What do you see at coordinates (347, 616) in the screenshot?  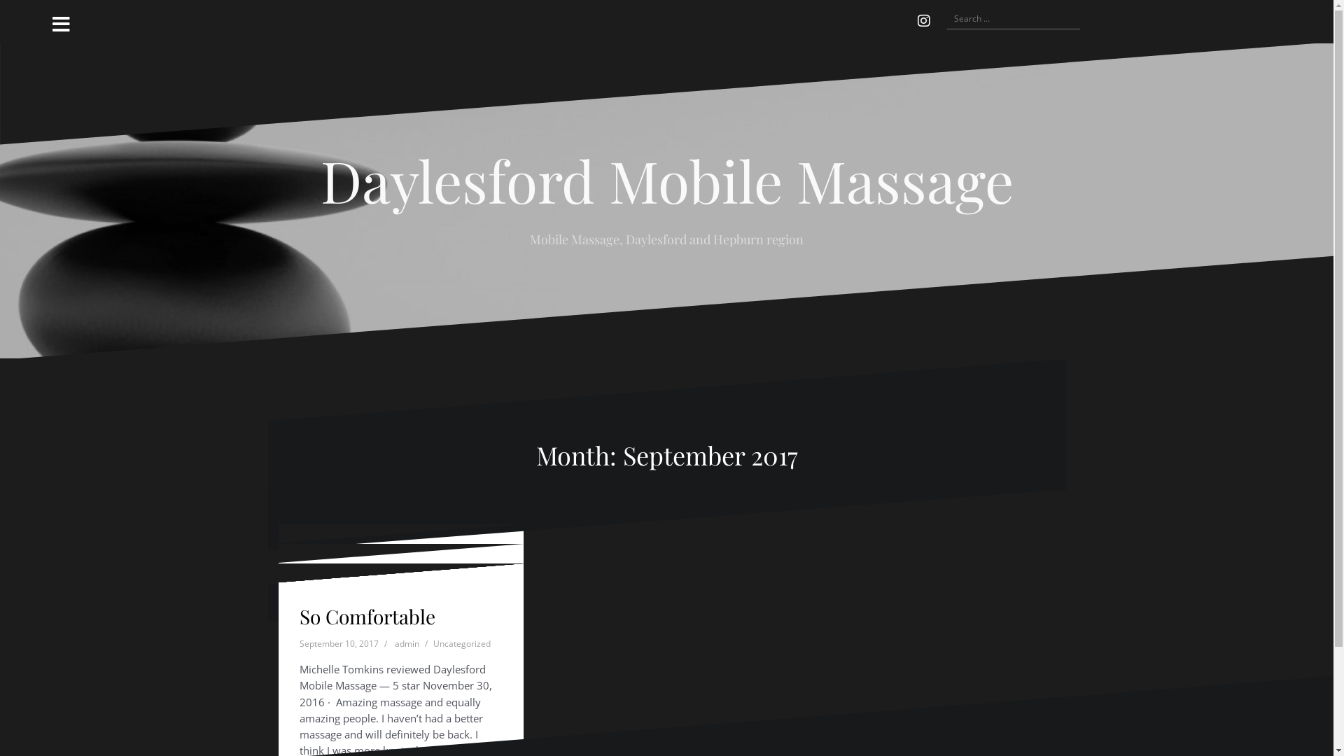 I see `Hens Party` at bounding box center [347, 616].